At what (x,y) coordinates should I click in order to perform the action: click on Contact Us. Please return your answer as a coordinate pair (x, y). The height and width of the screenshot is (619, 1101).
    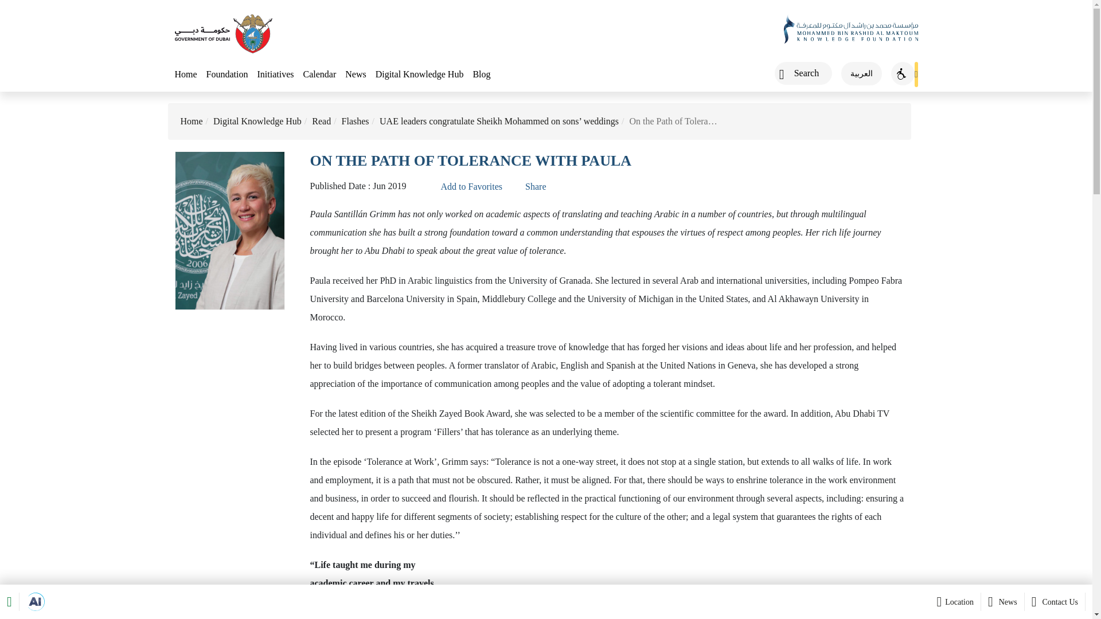
    Looking at the image, I should click on (1055, 601).